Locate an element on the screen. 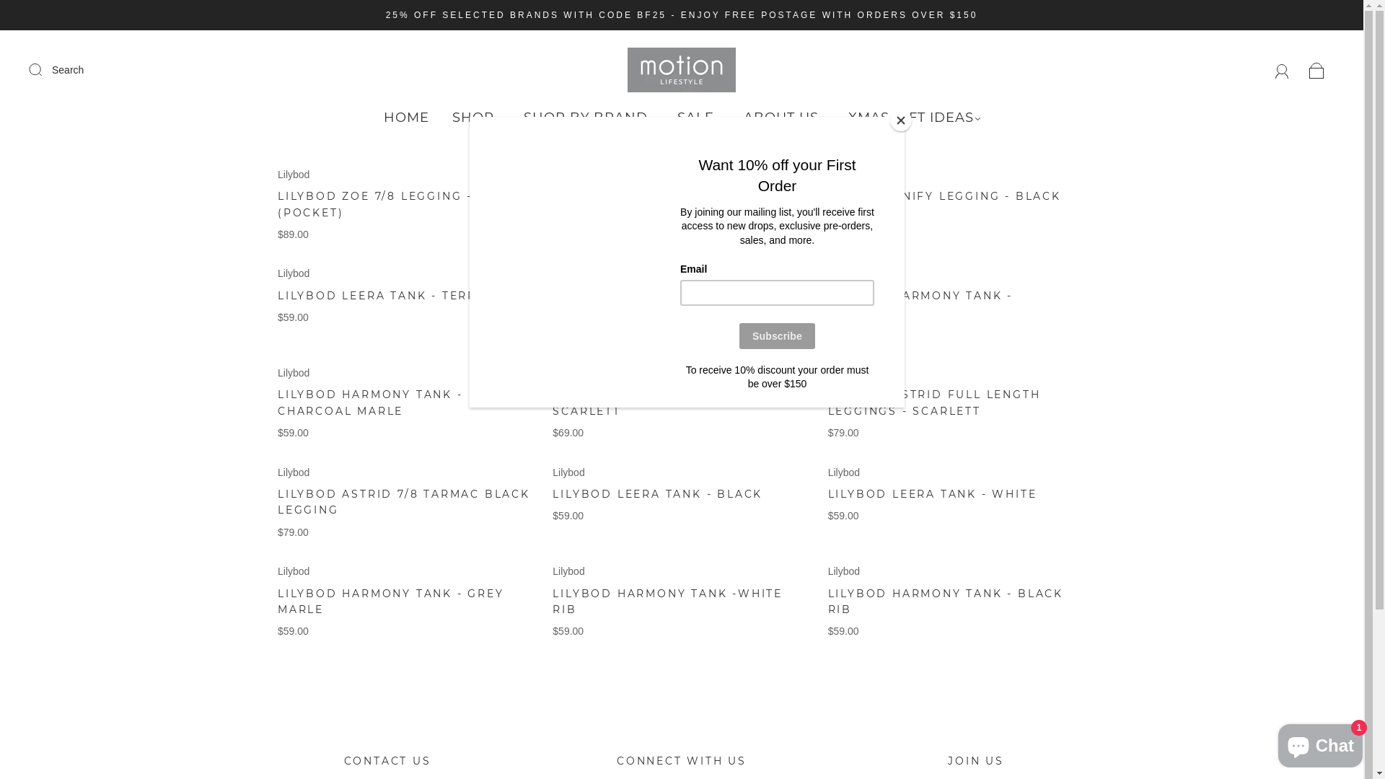 The height and width of the screenshot is (779, 1385). LILYBOD ASTRID 7/8 TARMAC BLACK LEGGING is located at coordinates (404, 502).